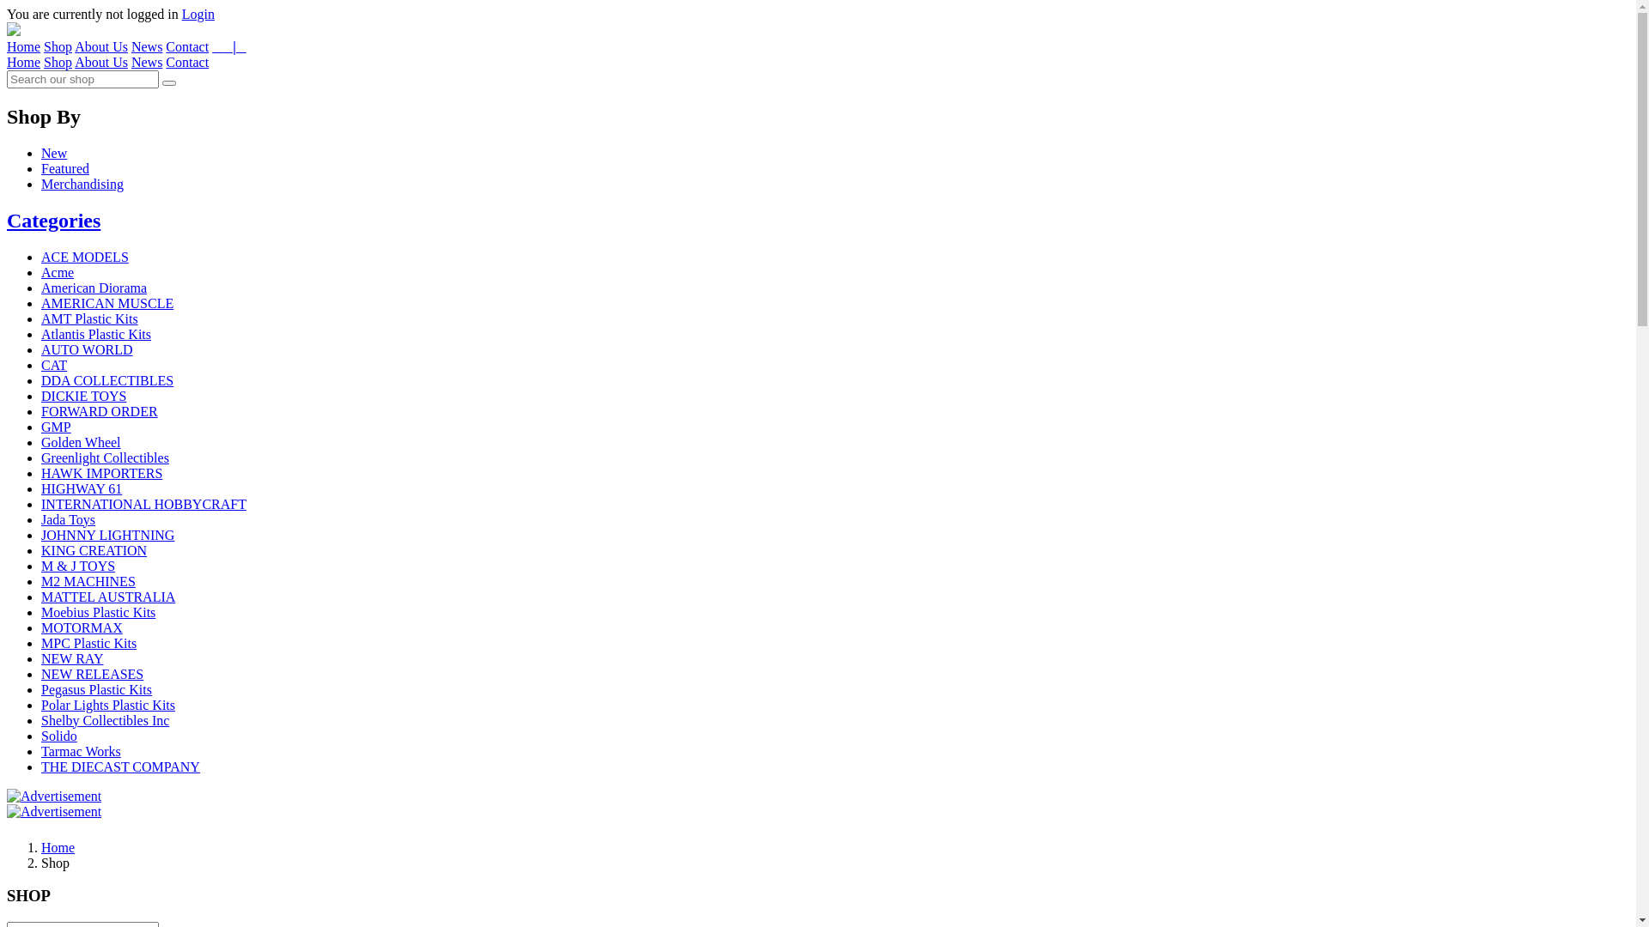 Image resolution: width=1649 pixels, height=927 pixels. What do you see at coordinates (82, 489) in the screenshot?
I see `HIGHWAY 61` at bounding box center [82, 489].